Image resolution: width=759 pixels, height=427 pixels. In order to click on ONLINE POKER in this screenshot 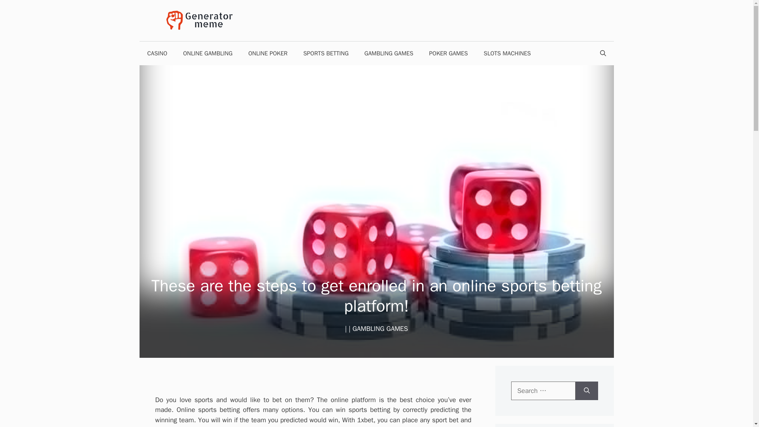, I will do `click(268, 53)`.